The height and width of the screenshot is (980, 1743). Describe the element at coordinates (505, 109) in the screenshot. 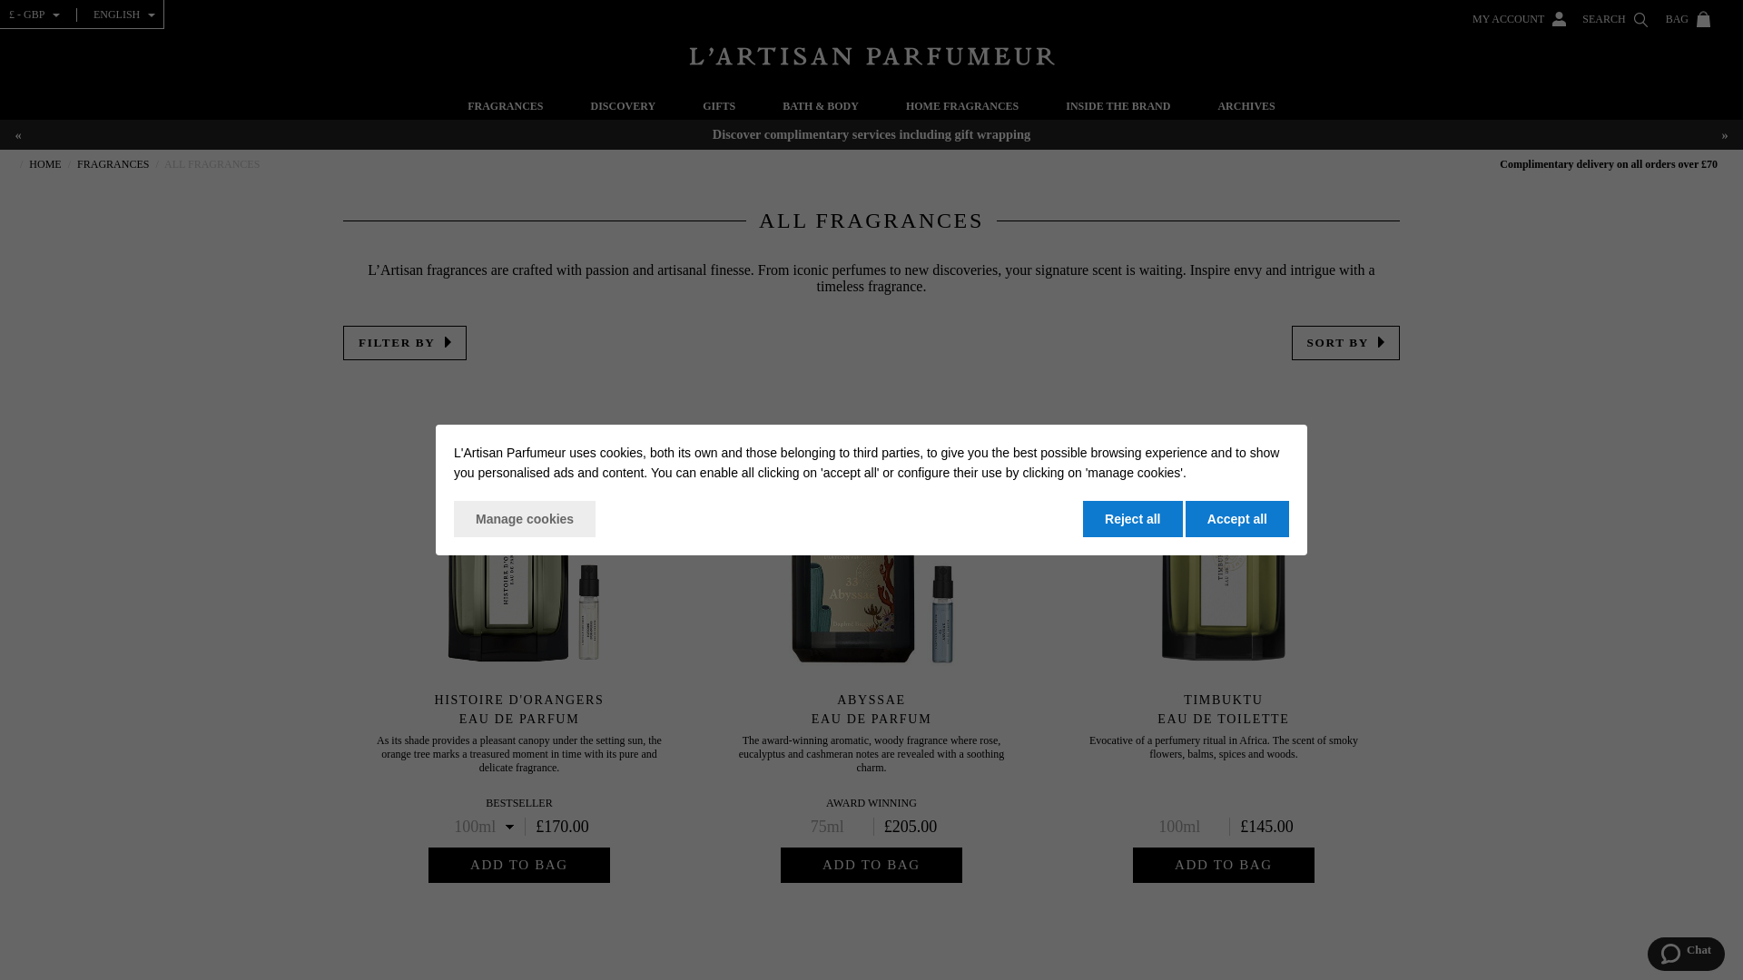

I see `FRAGRANCES` at that location.